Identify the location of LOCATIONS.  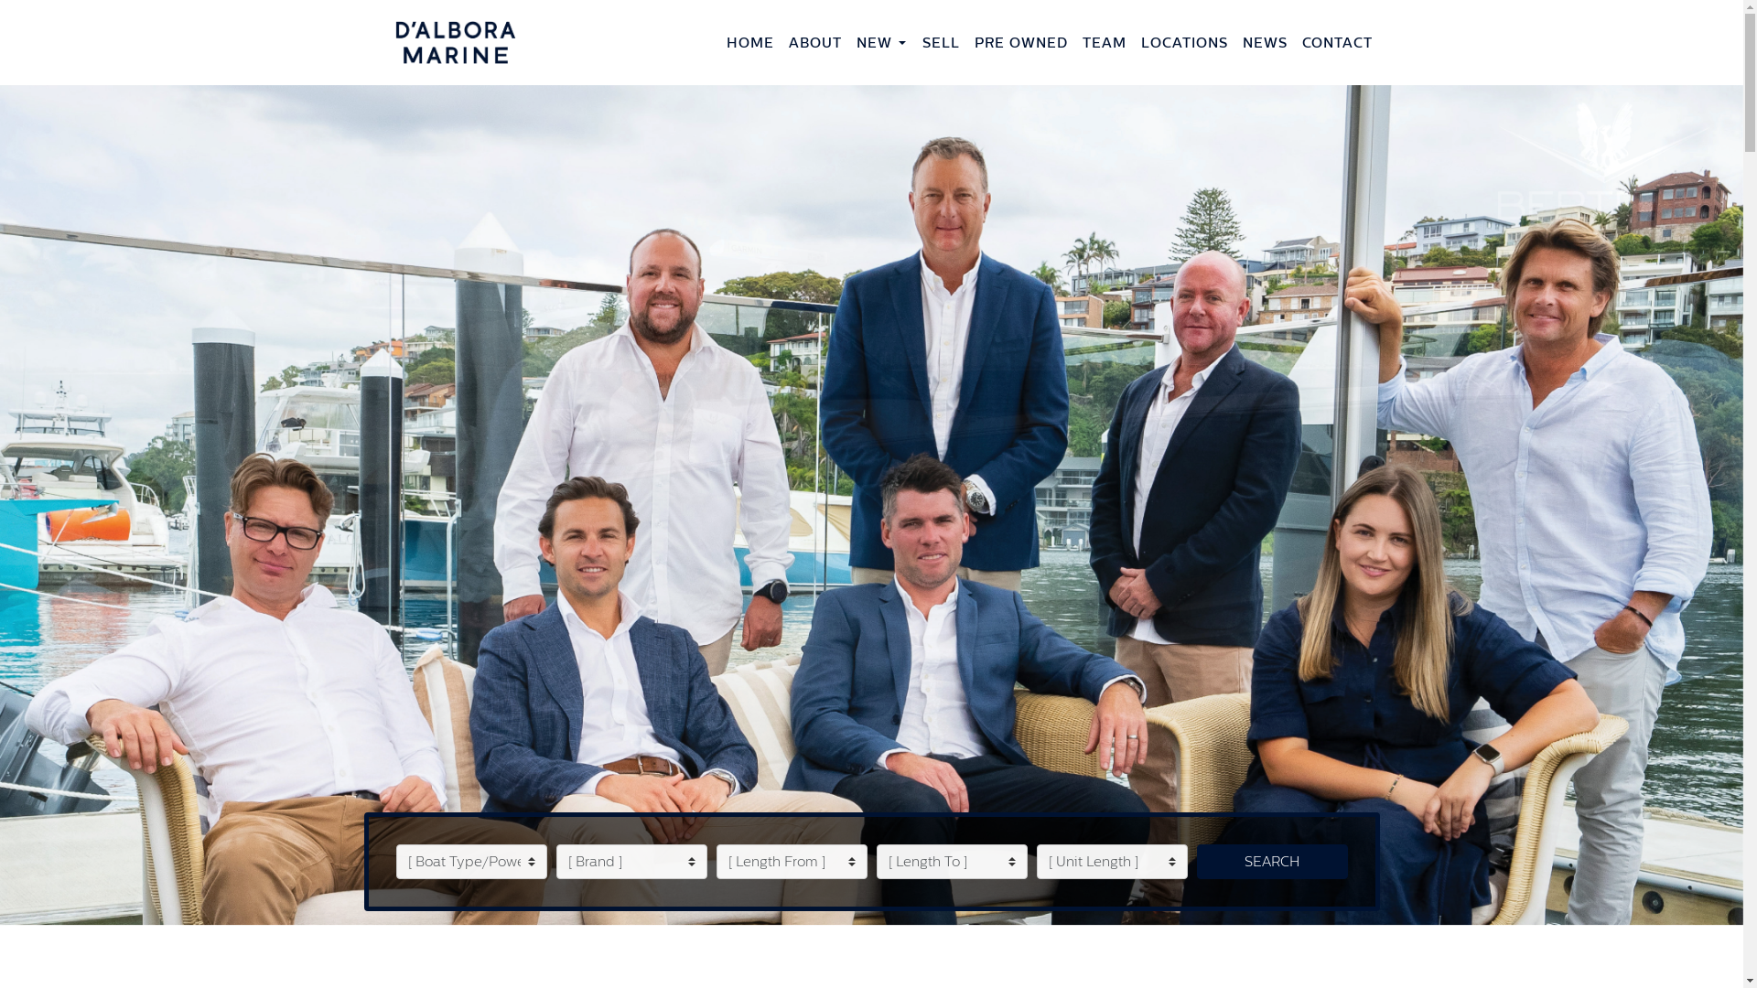
(1184, 42).